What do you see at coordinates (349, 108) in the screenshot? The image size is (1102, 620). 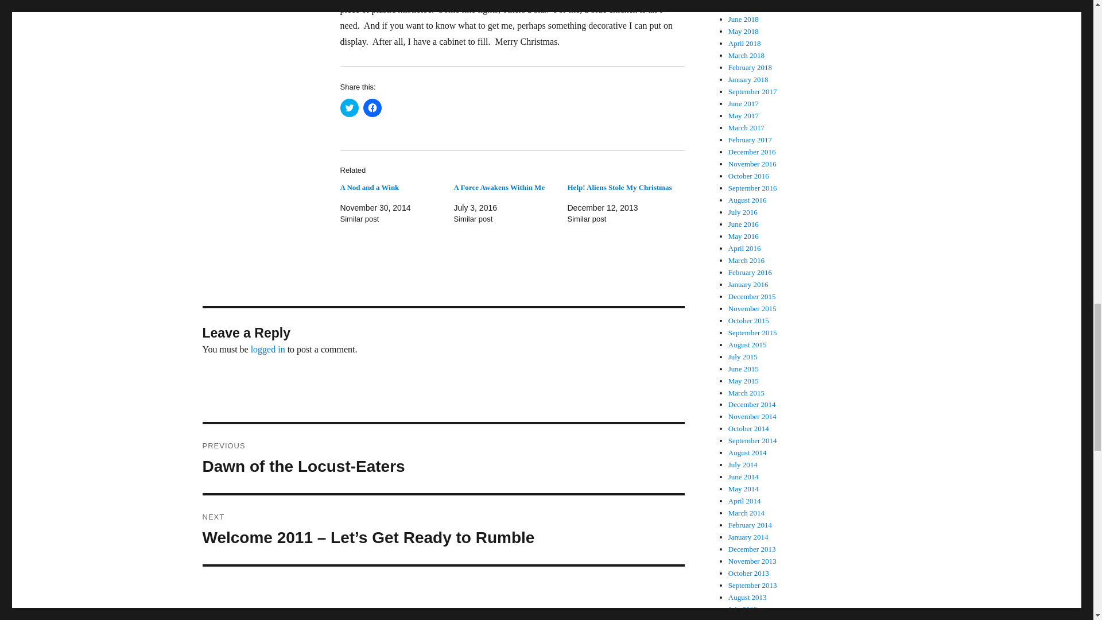 I see `Help! Aliens Stole My Christmas` at bounding box center [349, 108].